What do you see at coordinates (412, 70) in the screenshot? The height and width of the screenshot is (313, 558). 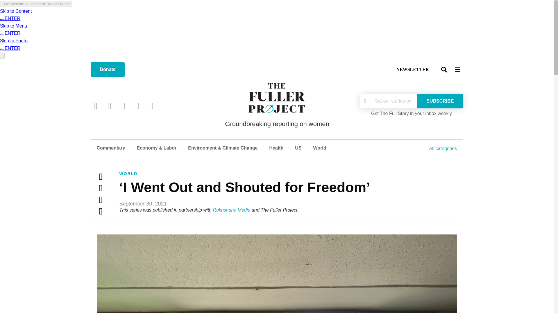 I see `NEWSLETTER` at bounding box center [412, 70].